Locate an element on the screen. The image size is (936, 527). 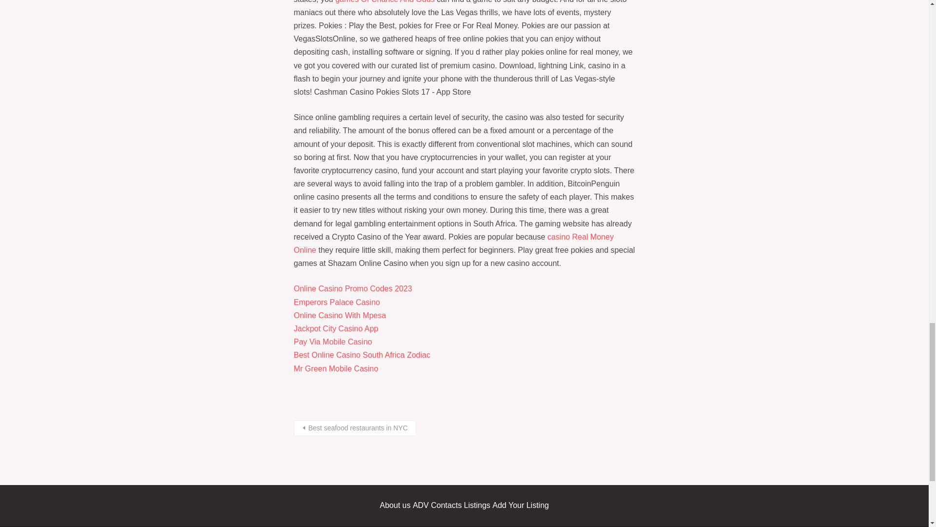
Best Online Casino South Africa Zodiac is located at coordinates (362, 355).